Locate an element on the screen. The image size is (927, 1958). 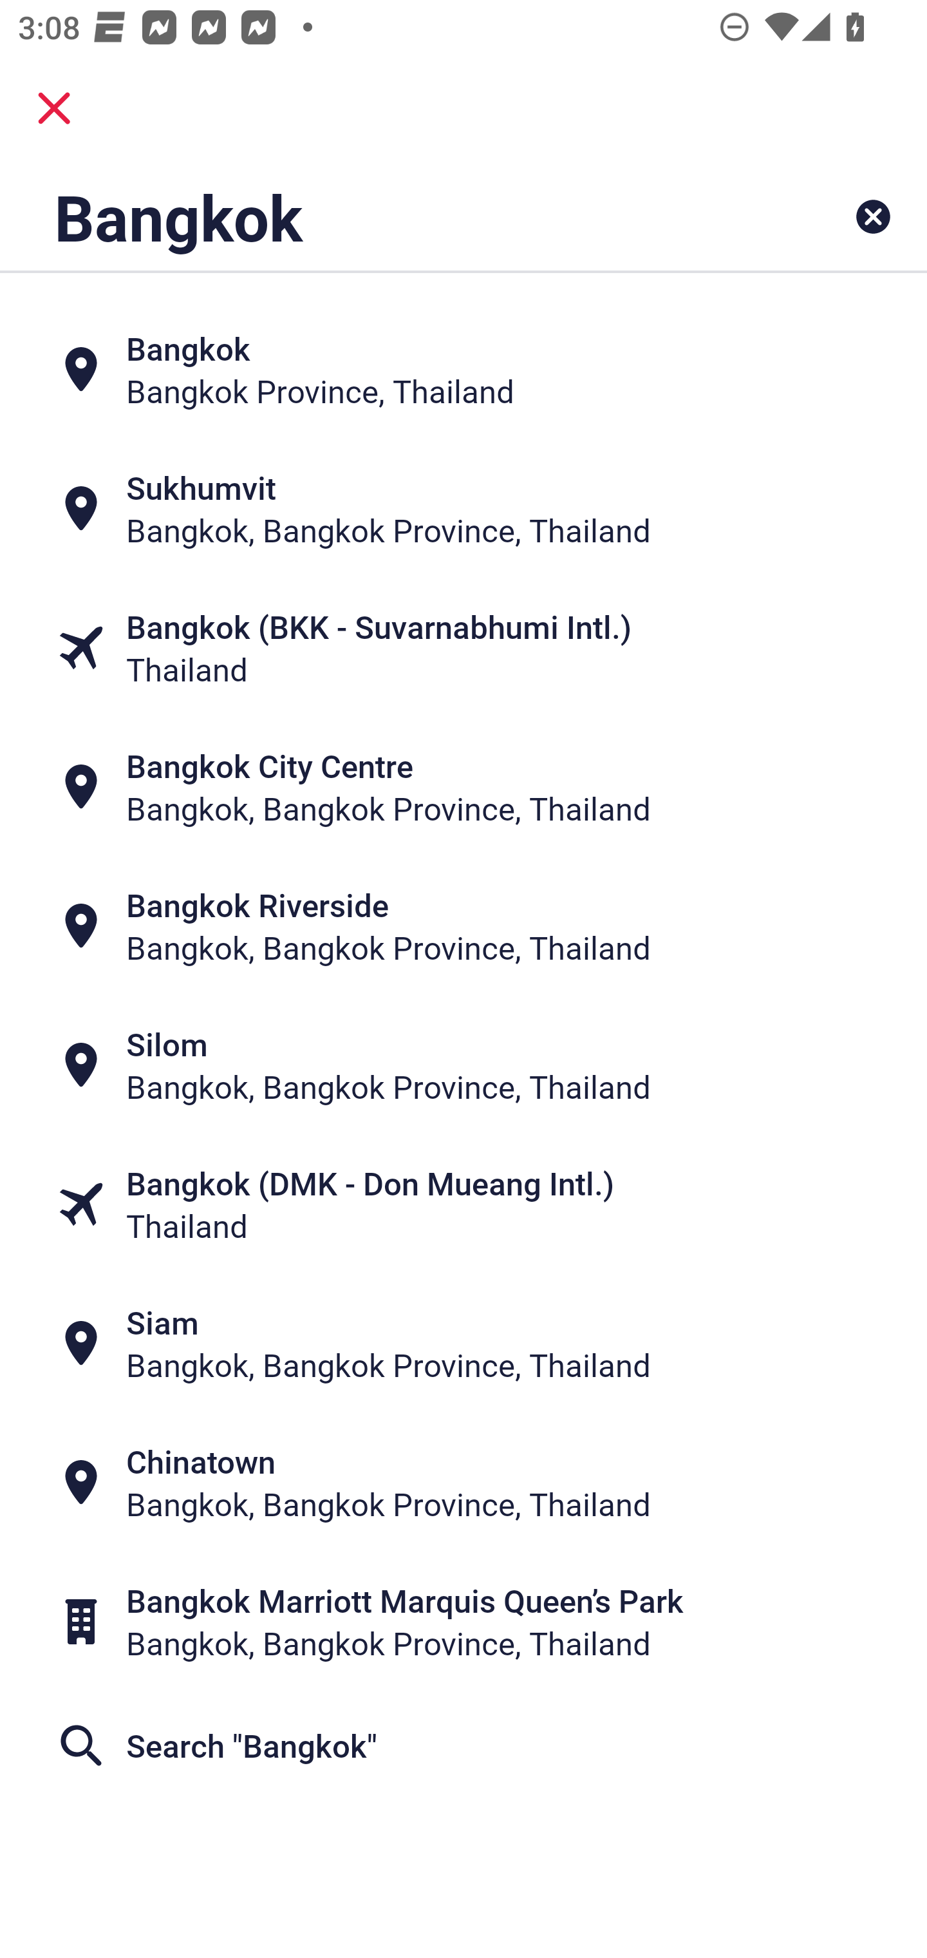
Silom Bangkok, Bangkok Province, Thailand is located at coordinates (464, 1066).